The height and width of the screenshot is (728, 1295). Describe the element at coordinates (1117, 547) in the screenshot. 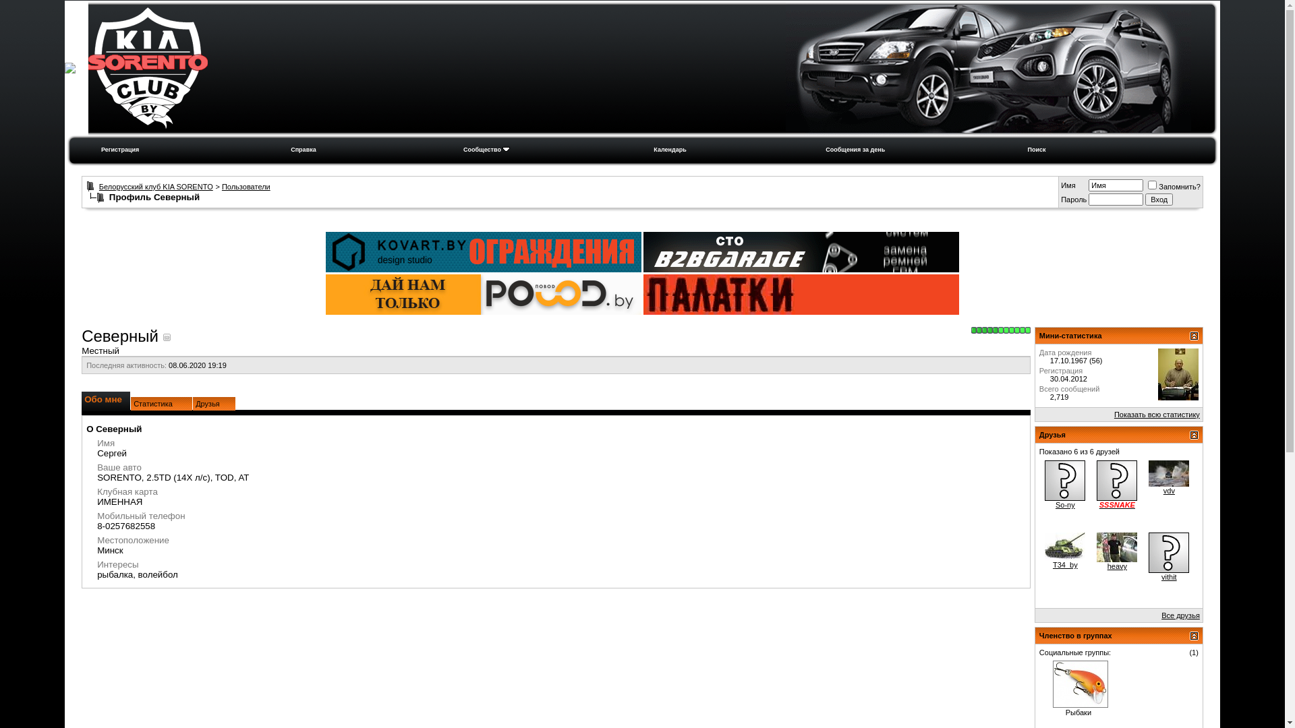

I see `heavy` at that location.